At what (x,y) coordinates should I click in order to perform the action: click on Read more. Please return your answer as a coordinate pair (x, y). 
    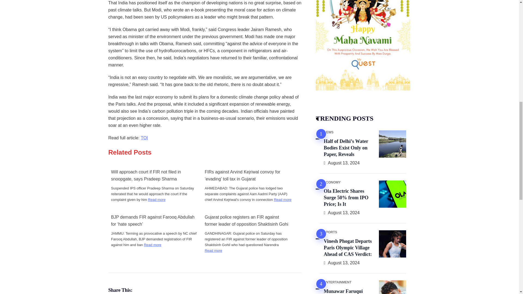
    Looking at the image, I should click on (213, 250).